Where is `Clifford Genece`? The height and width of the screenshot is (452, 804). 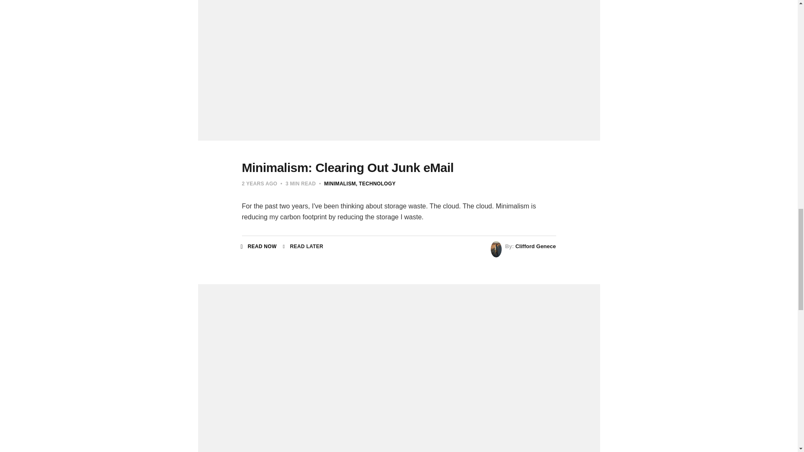 Clifford Genece is located at coordinates (536, 246).